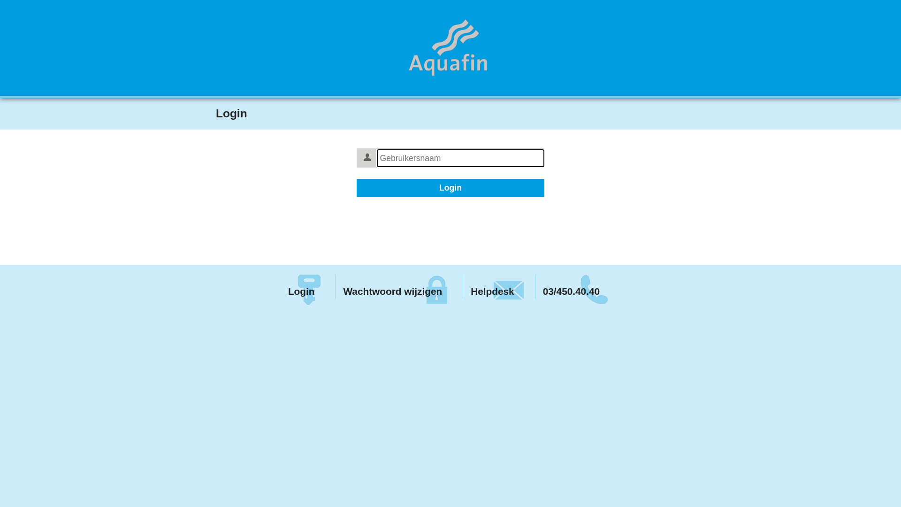 Image resolution: width=901 pixels, height=507 pixels. What do you see at coordinates (496, 286) in the screenshot?
I see `Helpdesk` at bounding box center [496, 286].